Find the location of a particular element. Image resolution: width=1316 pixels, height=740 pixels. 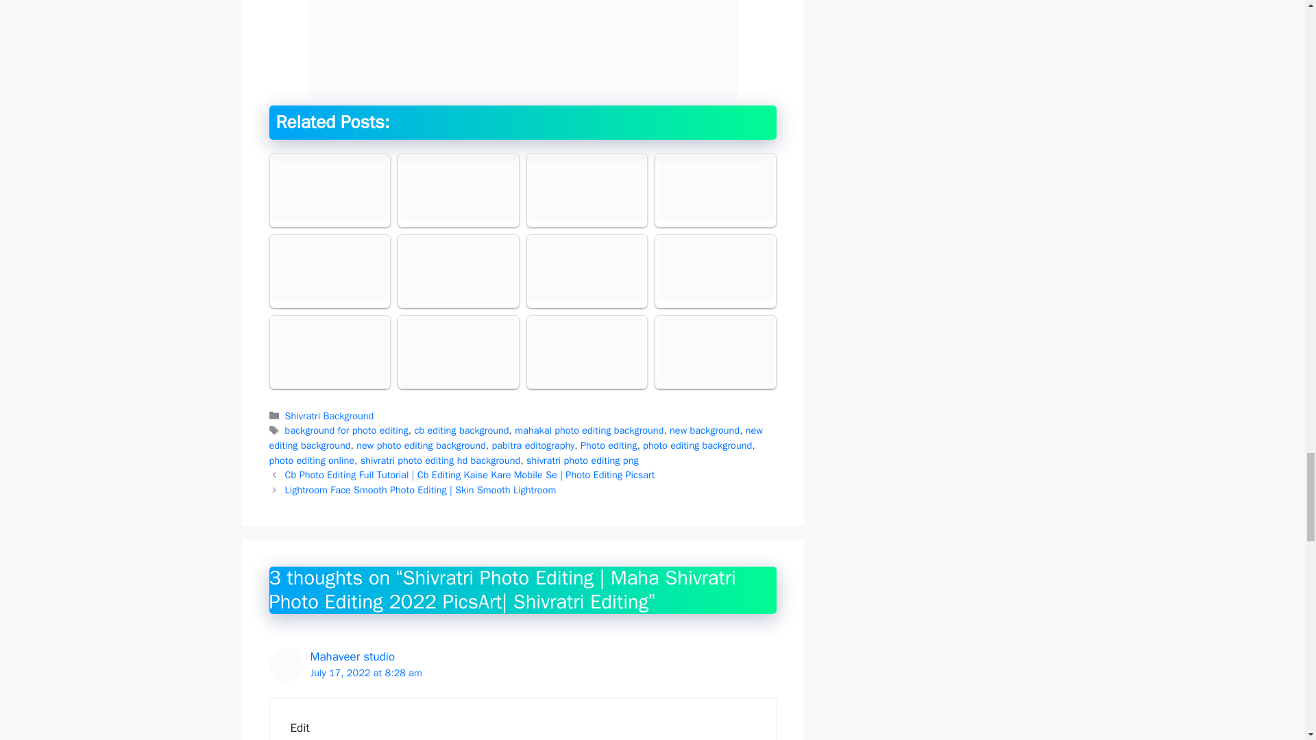

photo editing online is located at coordinates (311, 460).